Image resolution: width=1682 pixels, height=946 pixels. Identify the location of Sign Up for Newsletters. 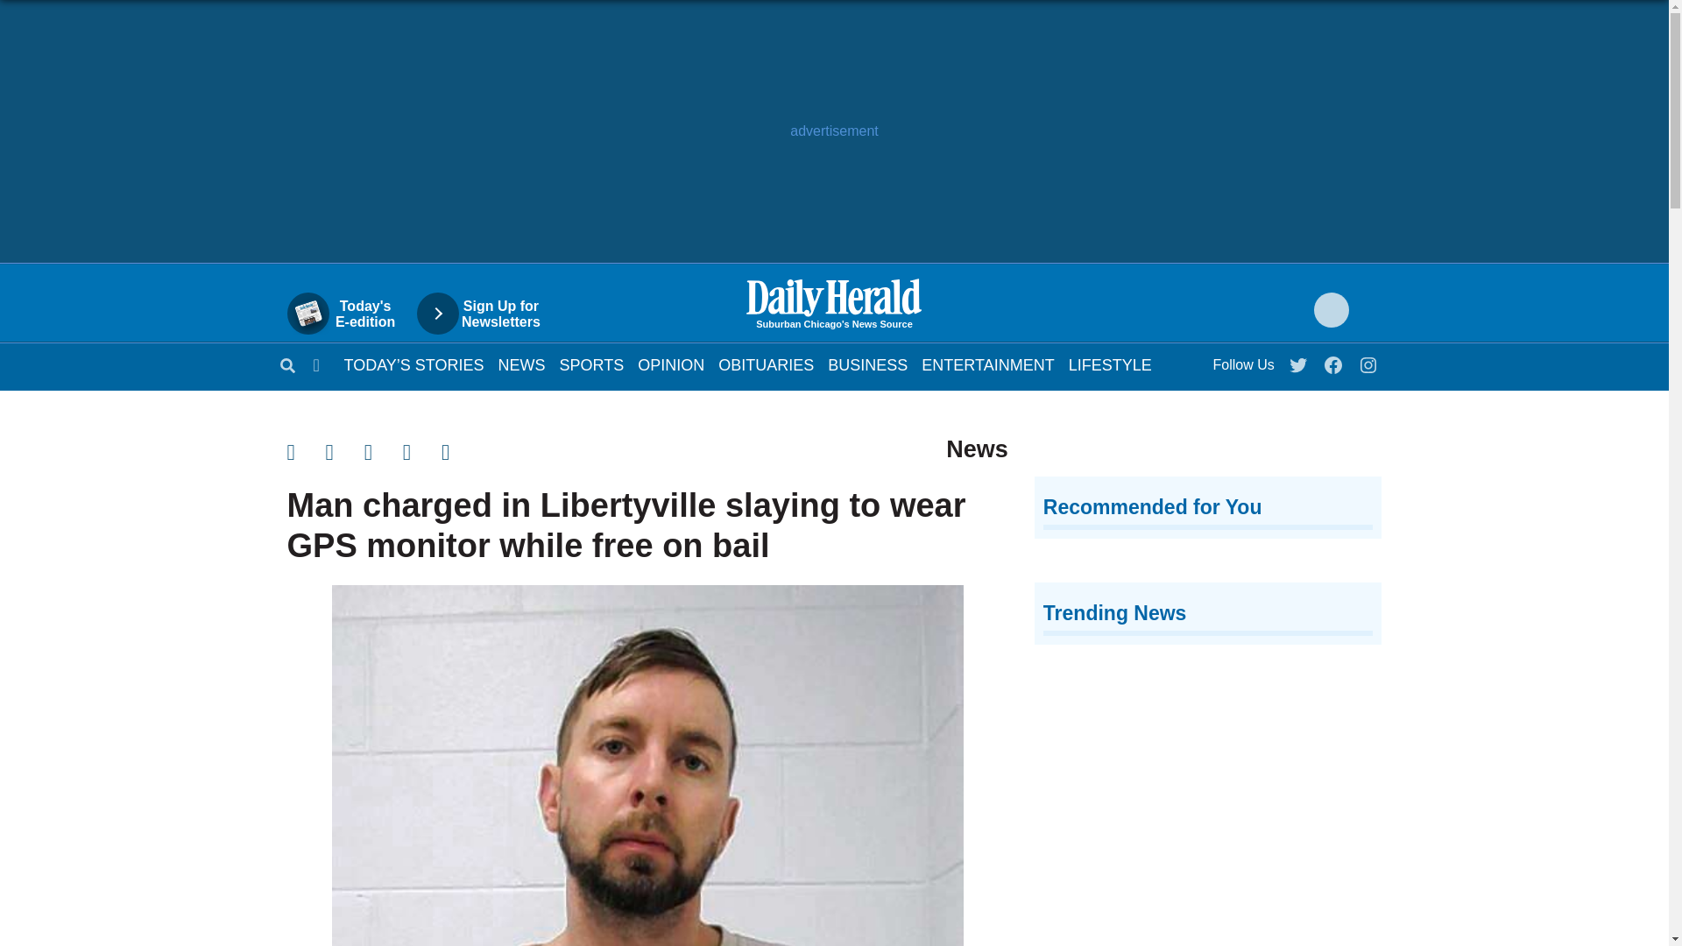
(521, 364).